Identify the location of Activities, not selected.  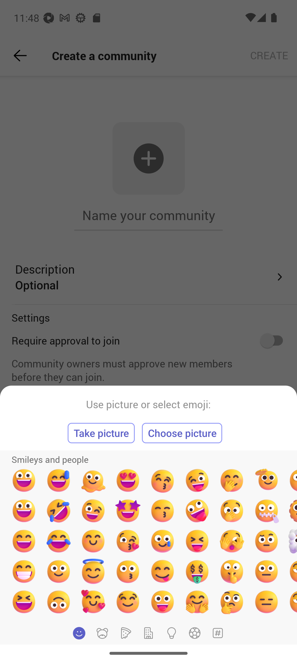
(195, 633).